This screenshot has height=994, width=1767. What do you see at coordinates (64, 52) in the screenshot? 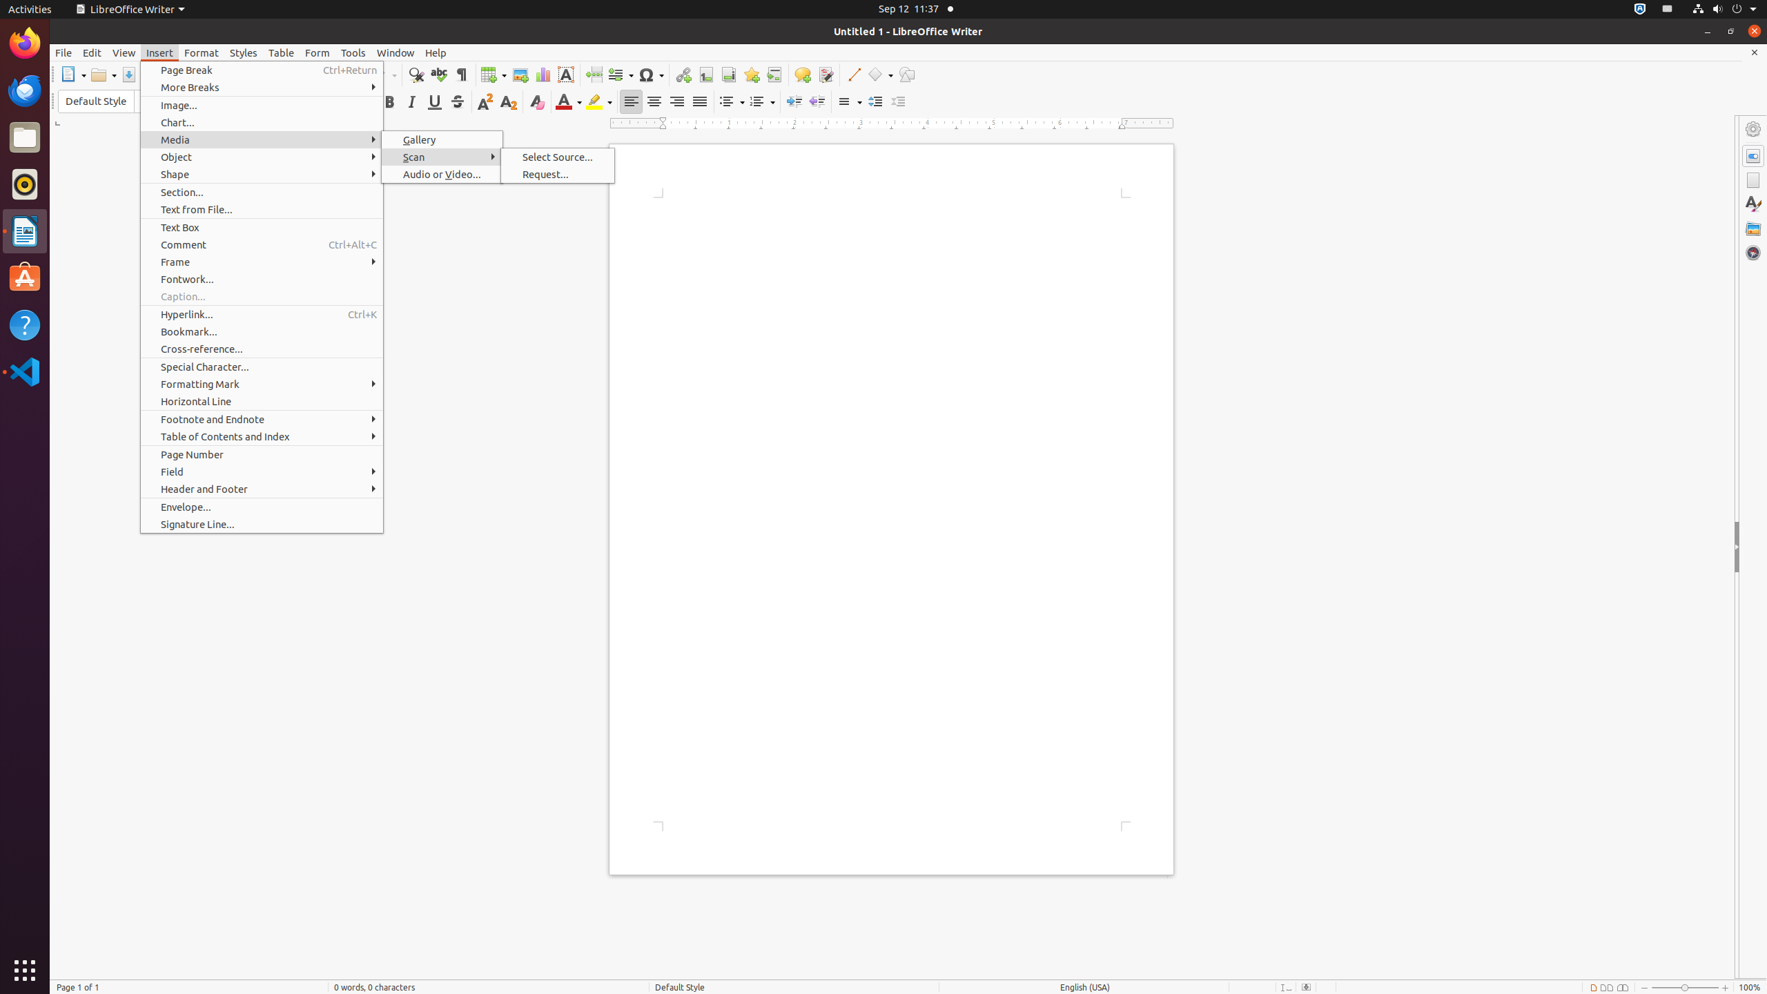
I see `File` at bounding box center [64, 52].